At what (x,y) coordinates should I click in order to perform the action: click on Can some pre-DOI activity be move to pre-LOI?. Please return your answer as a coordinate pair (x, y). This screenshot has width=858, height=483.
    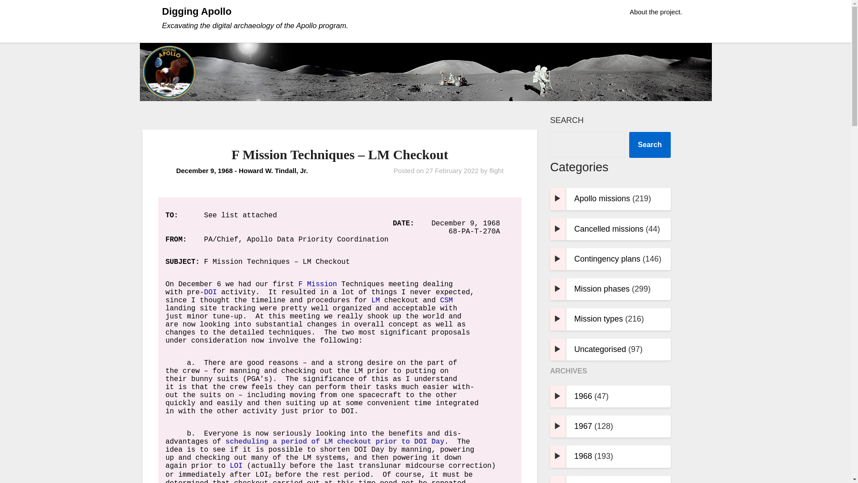
    Looking at the image, I should click on (335, 442).